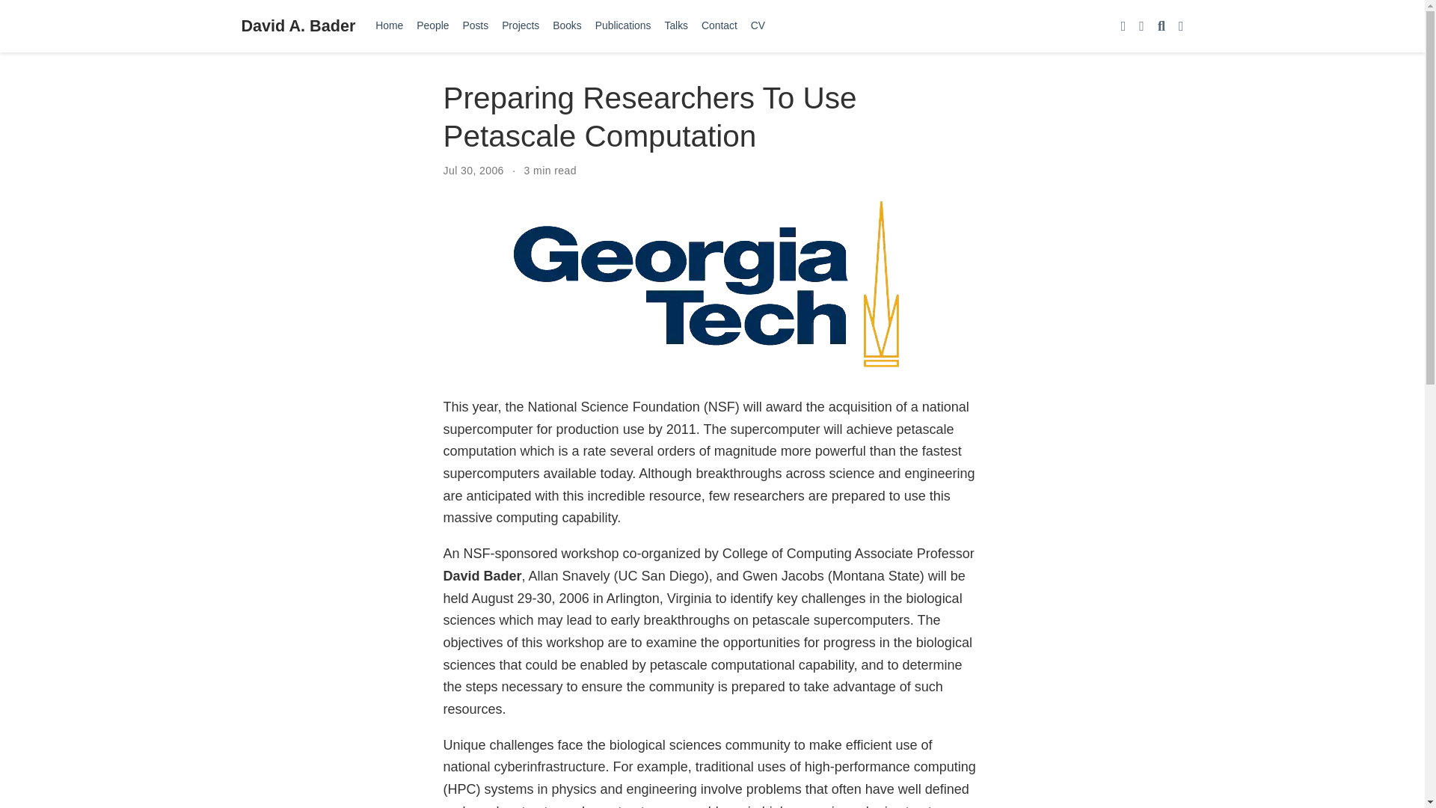  Describe the element at coordinates (623, 25) in the screenshot. I see `Publications` at that location.